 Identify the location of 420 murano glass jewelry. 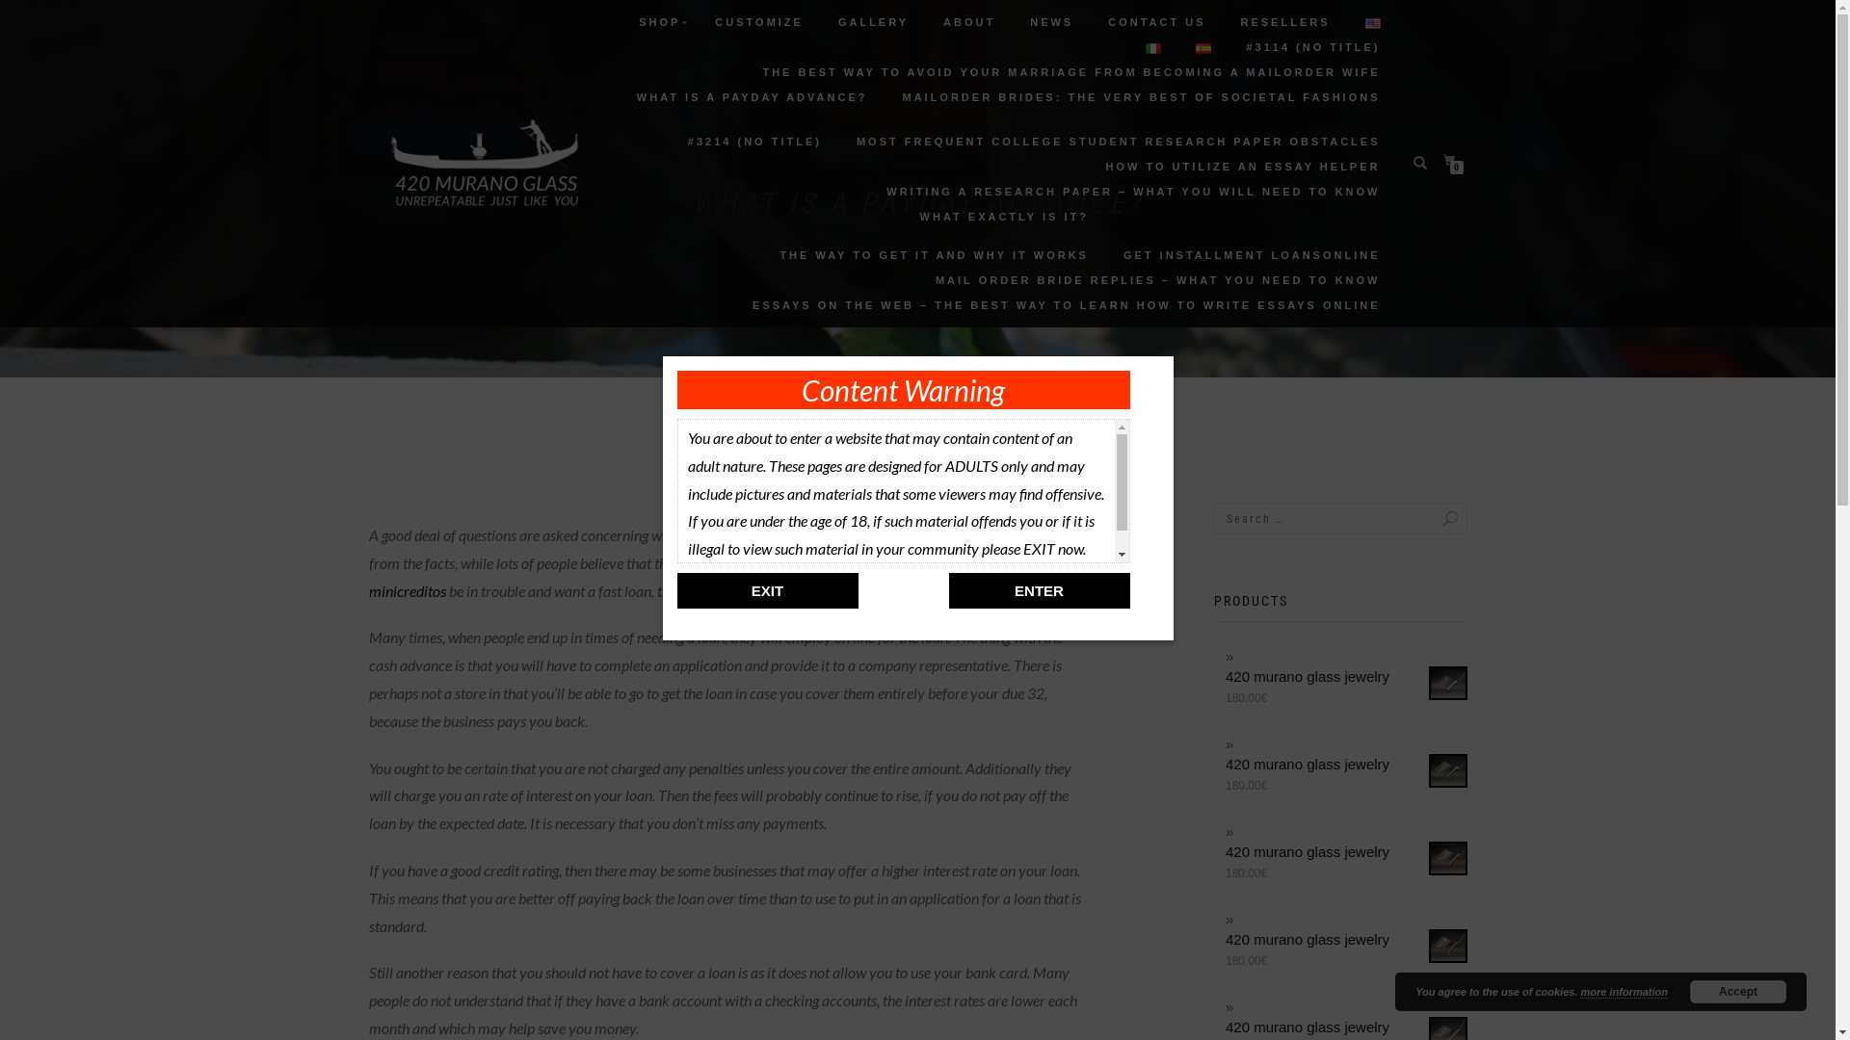
(1347, 676).